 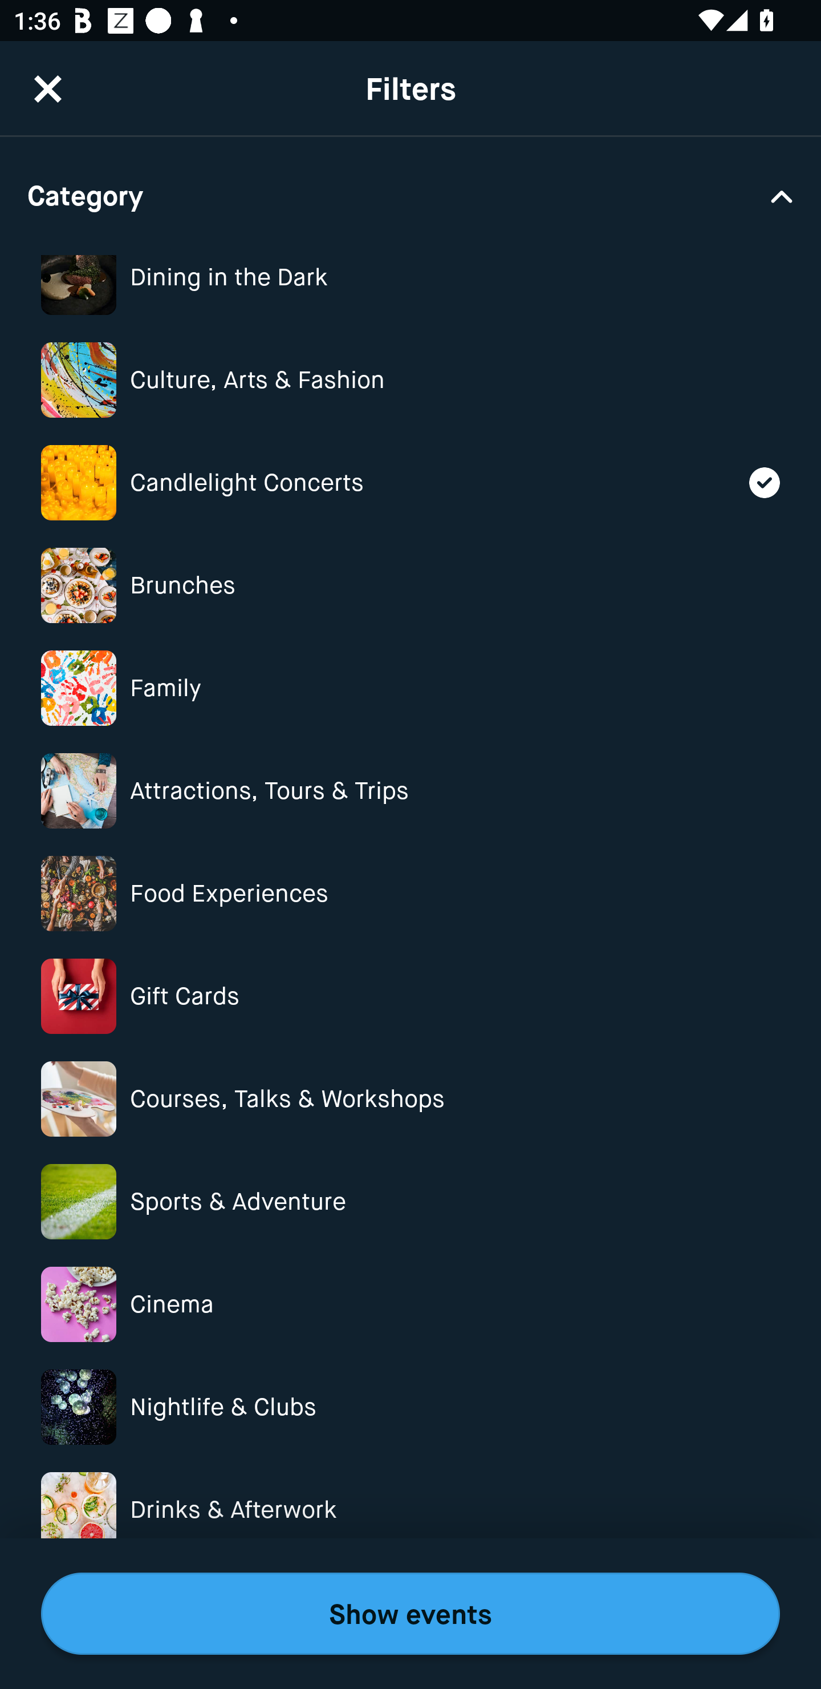 What do you see at coordinates (410, 1098) in the screenshot?
I see `Category Image Courses, Talks & Workshops` at bounding box center [410, 1098].